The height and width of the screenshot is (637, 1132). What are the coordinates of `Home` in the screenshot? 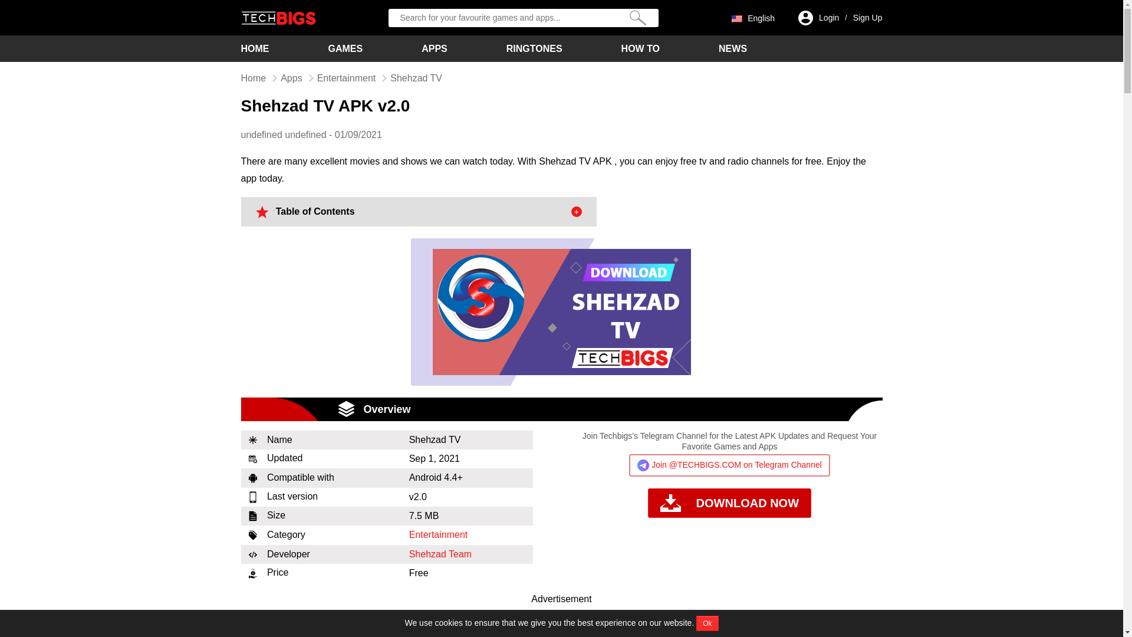 It's located at (255, 48).